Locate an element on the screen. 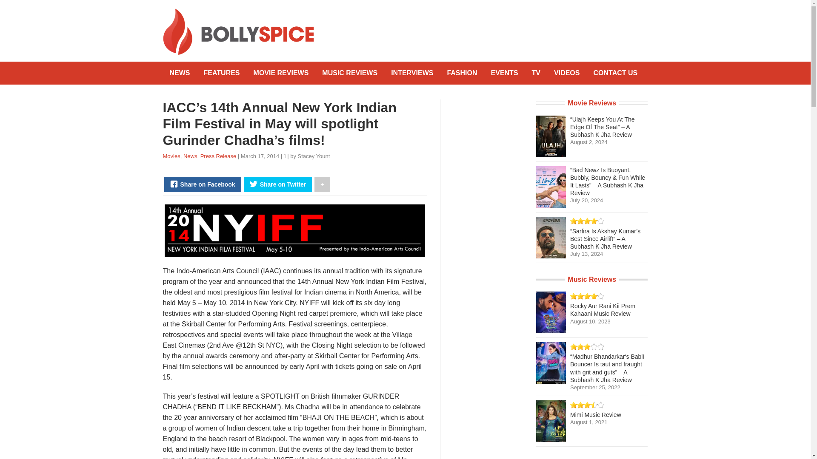 Image resolution: width=817 pixels, height=459 pixels. July 20, 2024 is located at coordinates (586, 201).